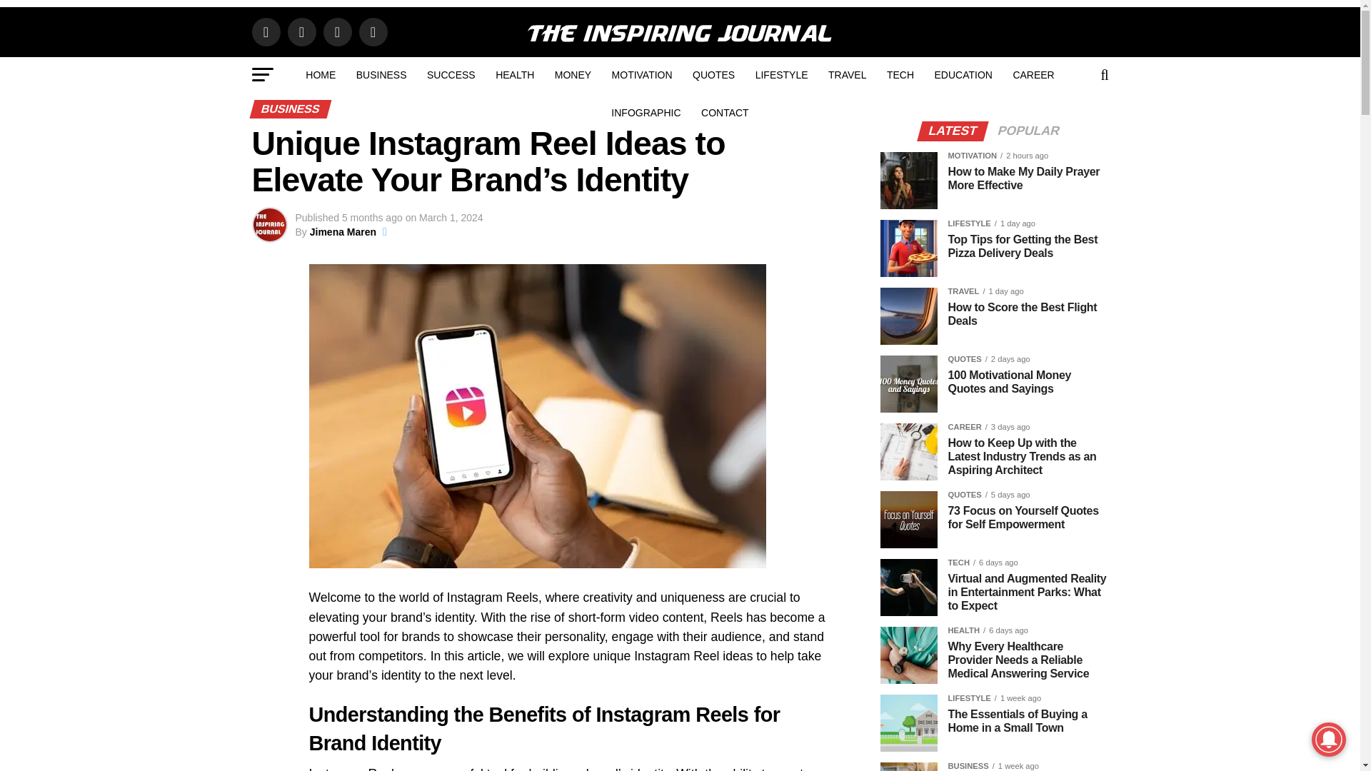 The height and width of the screenshot is (771, 1371). I want to click on BUSINESS, so click(381, 74).